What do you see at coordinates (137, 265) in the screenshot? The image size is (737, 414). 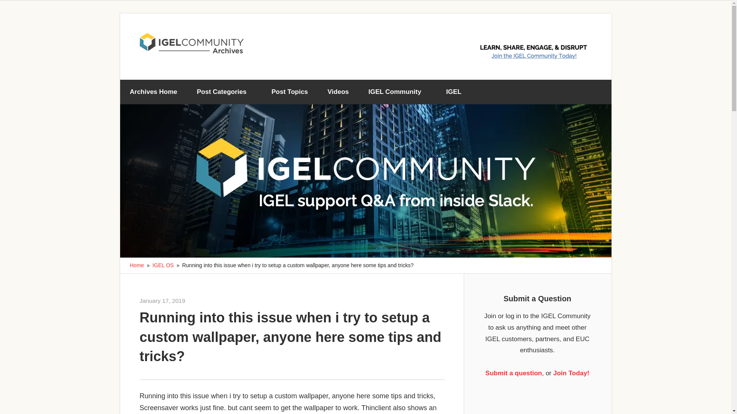 I see `Home` at bounding box center [137, 265].